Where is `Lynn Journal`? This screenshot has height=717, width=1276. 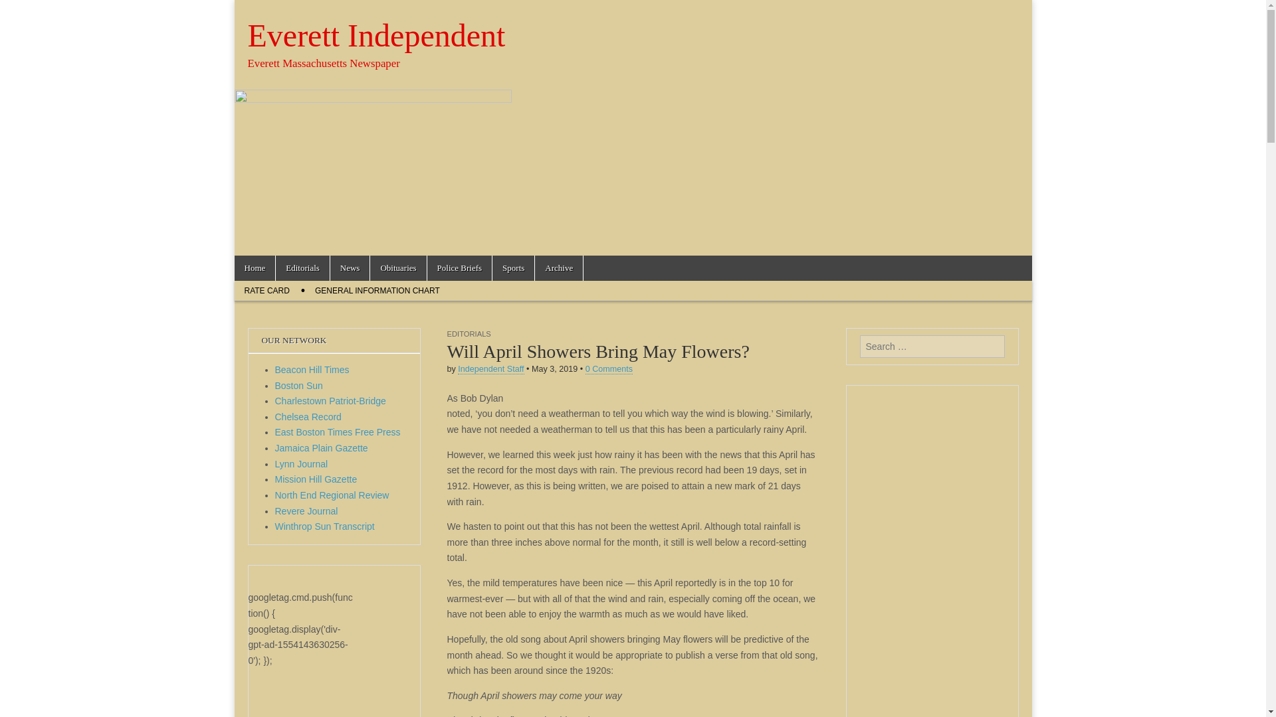 Lynn Journal is located at coordinates (302, 464).